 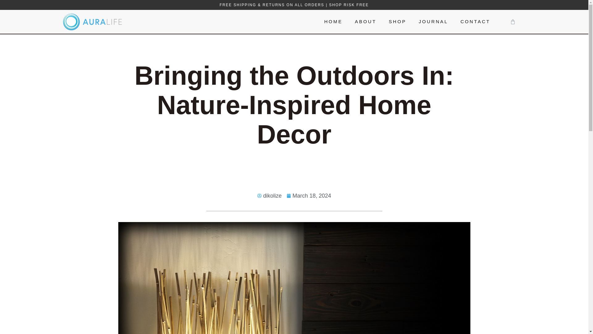 I want to click on ABOUT, so click(x=365, y=22).